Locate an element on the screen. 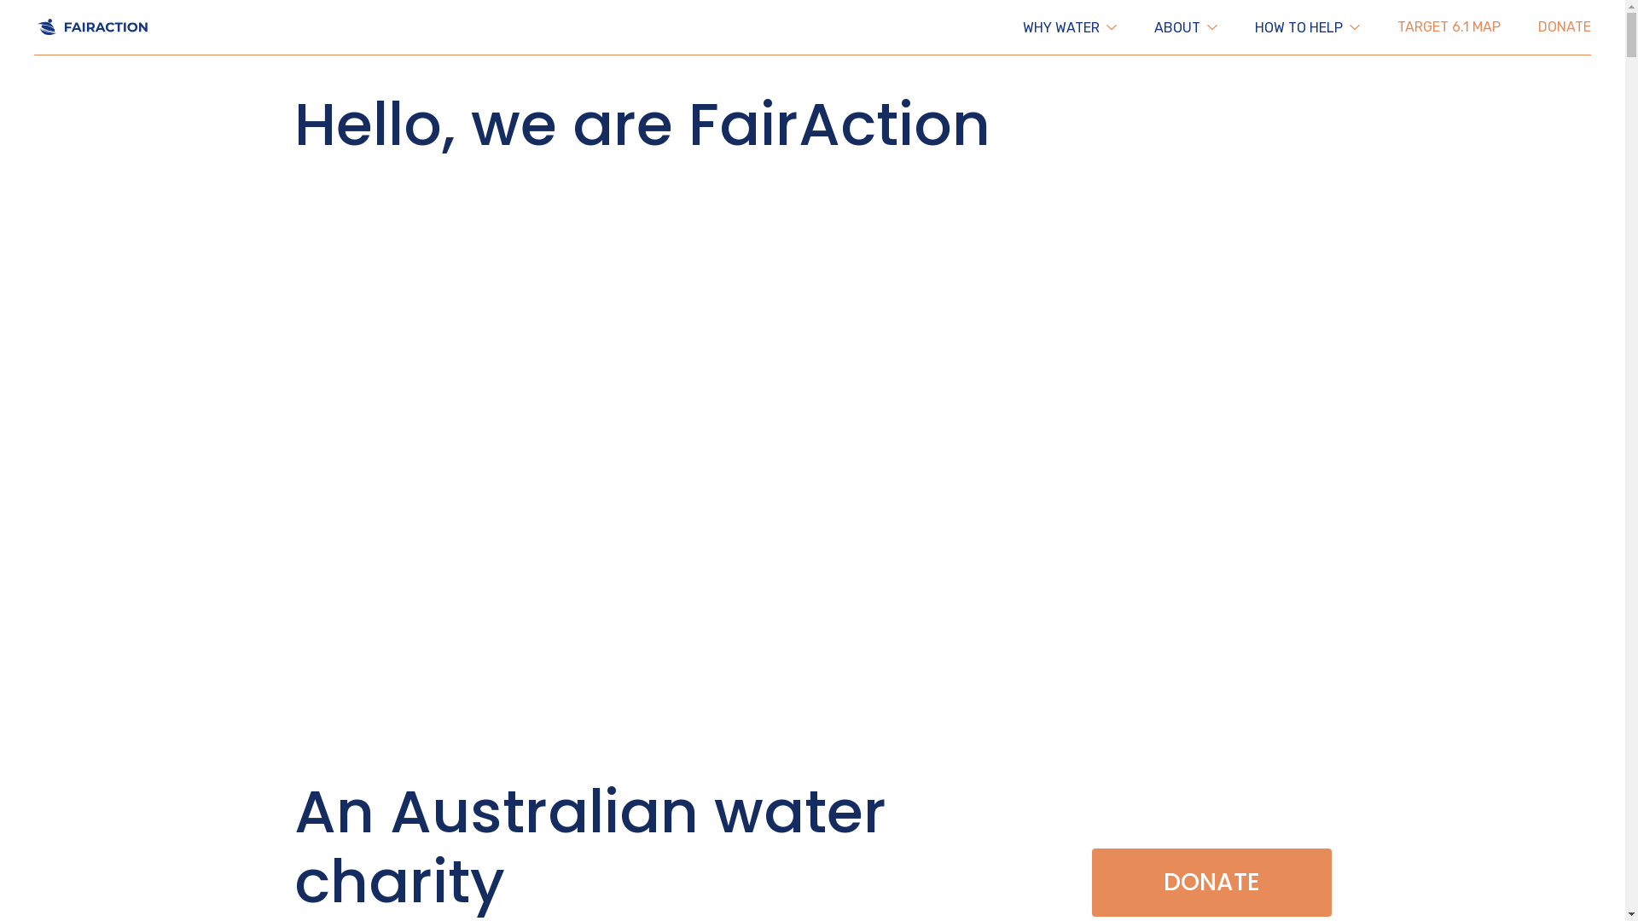 Image resolution: width=1638 pixels, height=921 pixels. WHY WATER is located at coordinates (1070, 27).